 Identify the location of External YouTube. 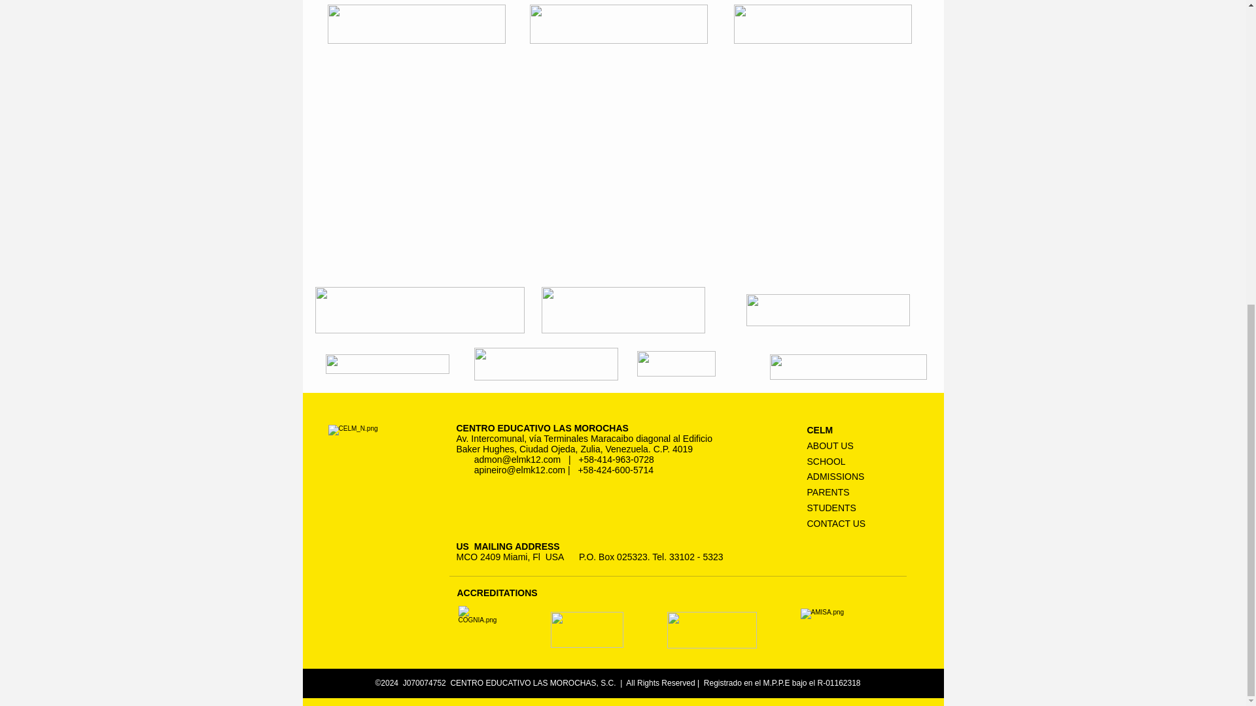
(624, 166).